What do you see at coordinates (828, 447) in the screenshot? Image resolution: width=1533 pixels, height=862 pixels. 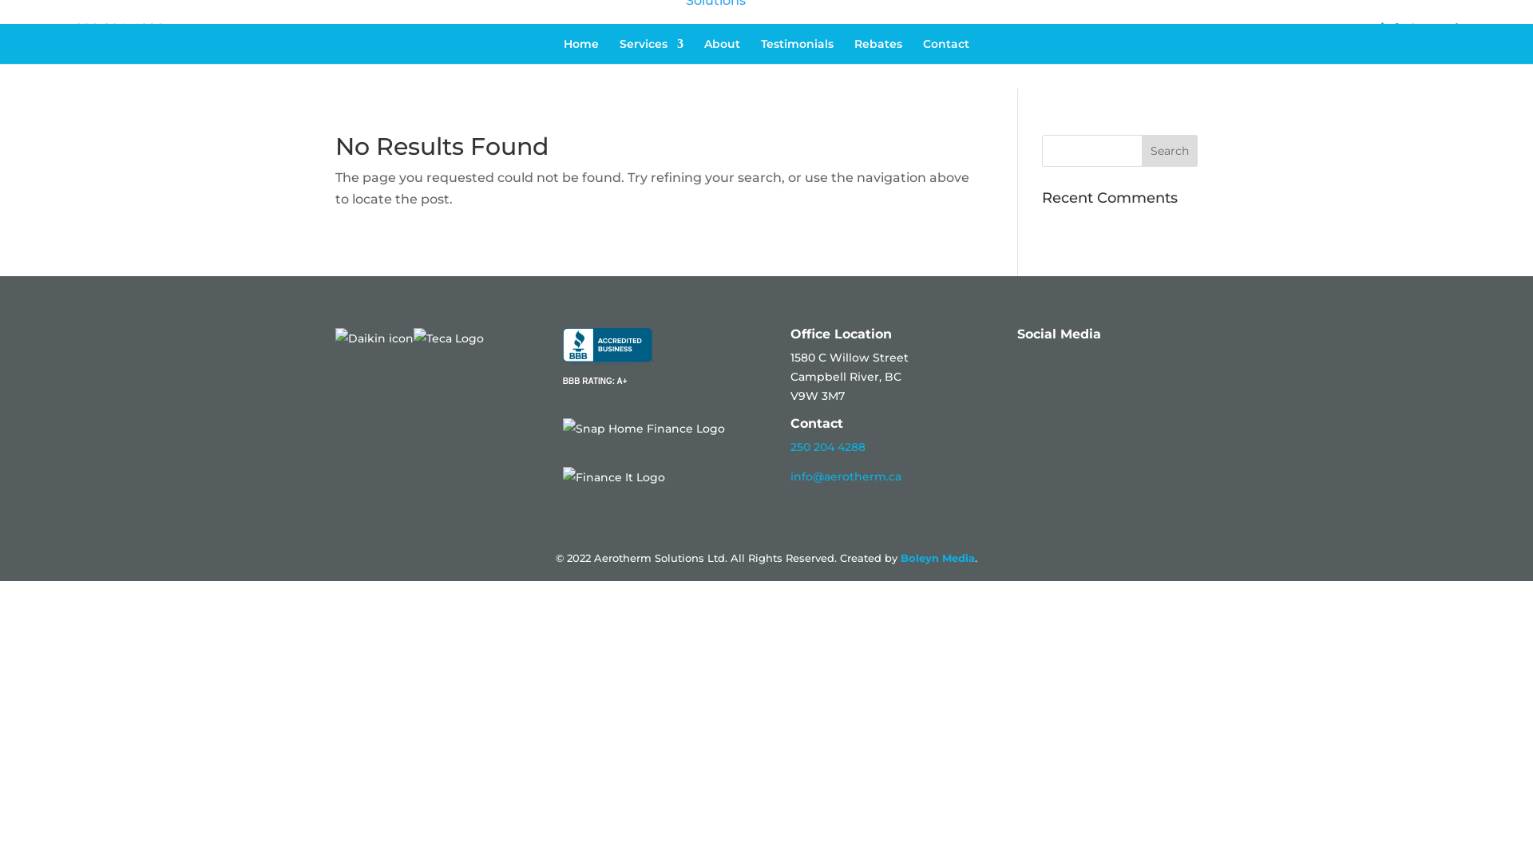 I see `250 204 4288` at bounding box center [828, 447].